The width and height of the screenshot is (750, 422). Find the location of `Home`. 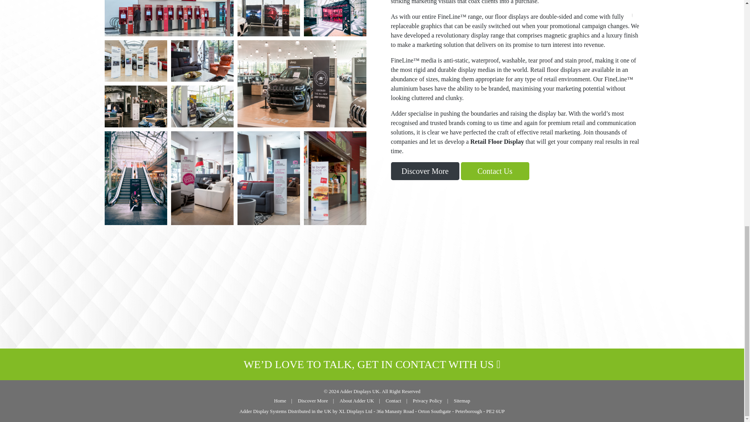

Home is located at coordinates (280, 401).